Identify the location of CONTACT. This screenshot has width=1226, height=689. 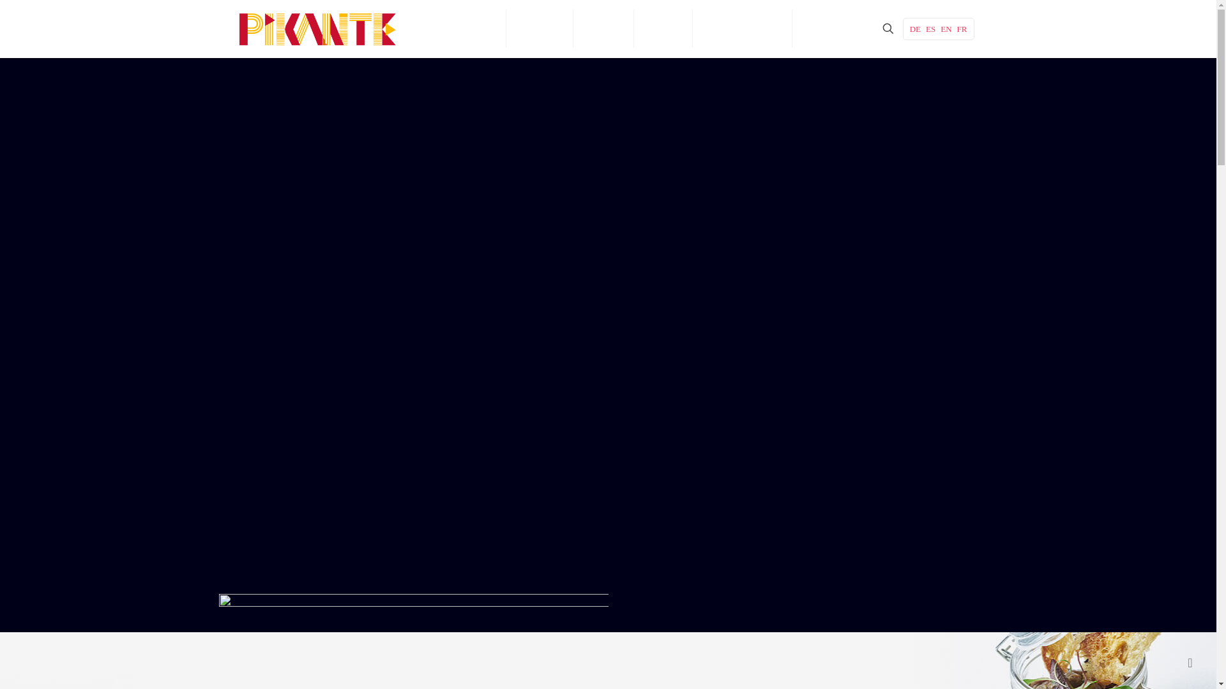
(828, 28).